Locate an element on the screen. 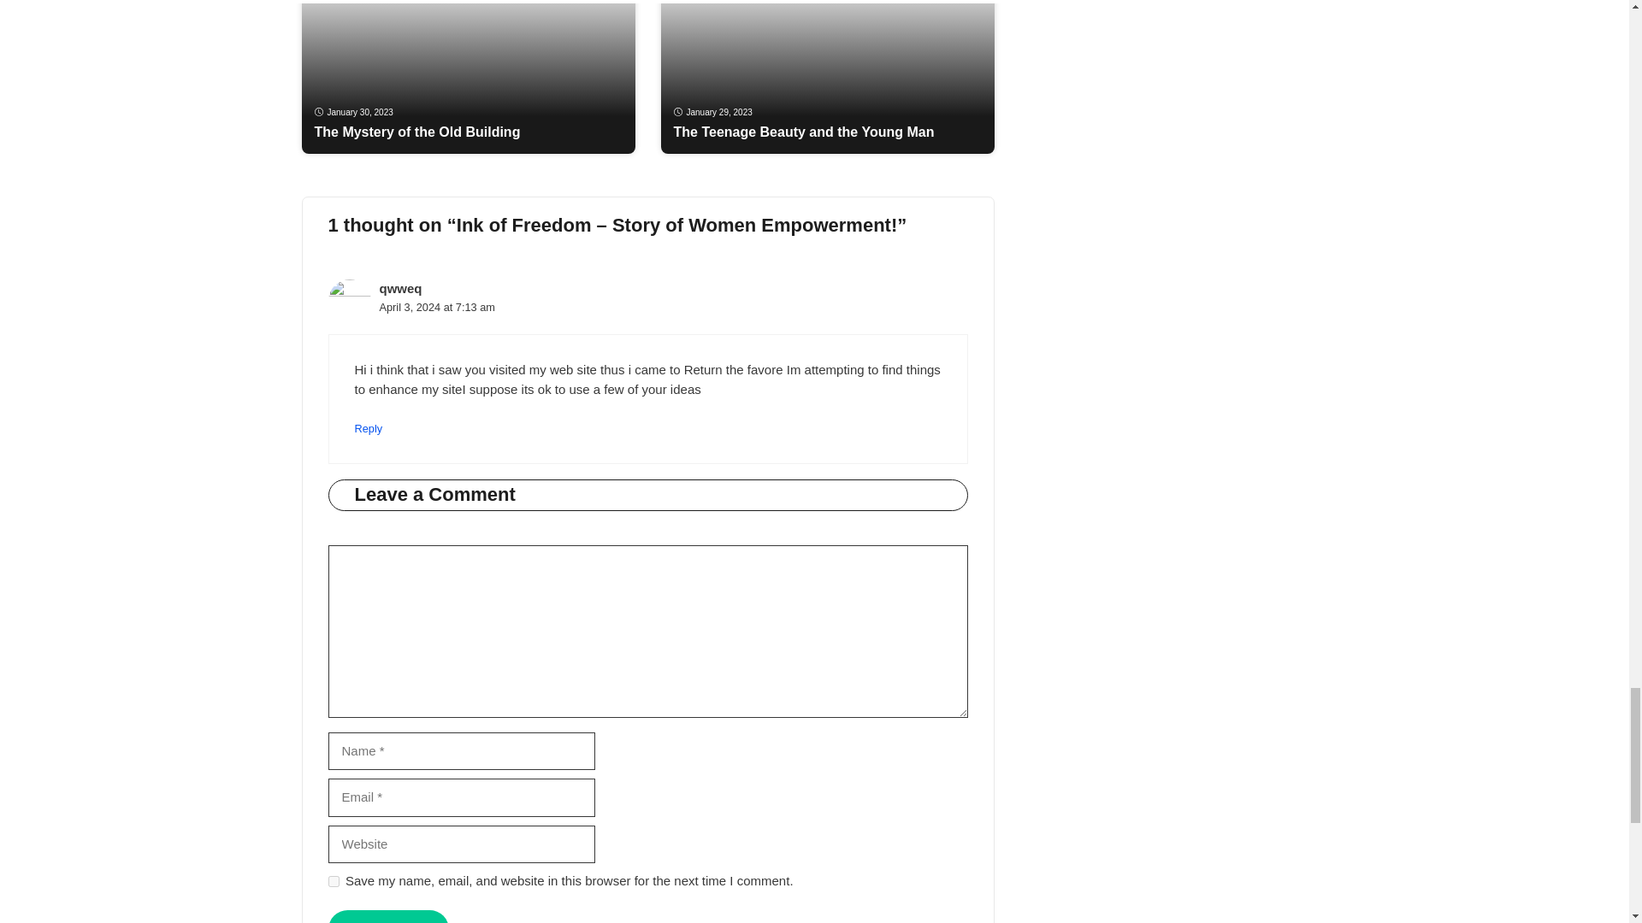 The width and height of the screenshot is (1642, 923). Reply is located at coordinates (368, 427).